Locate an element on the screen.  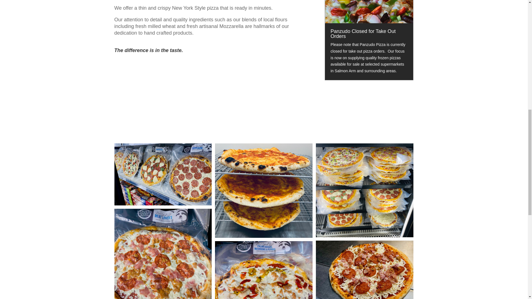
Frozen-Pizza-1 is located at coordinates (163, 174).